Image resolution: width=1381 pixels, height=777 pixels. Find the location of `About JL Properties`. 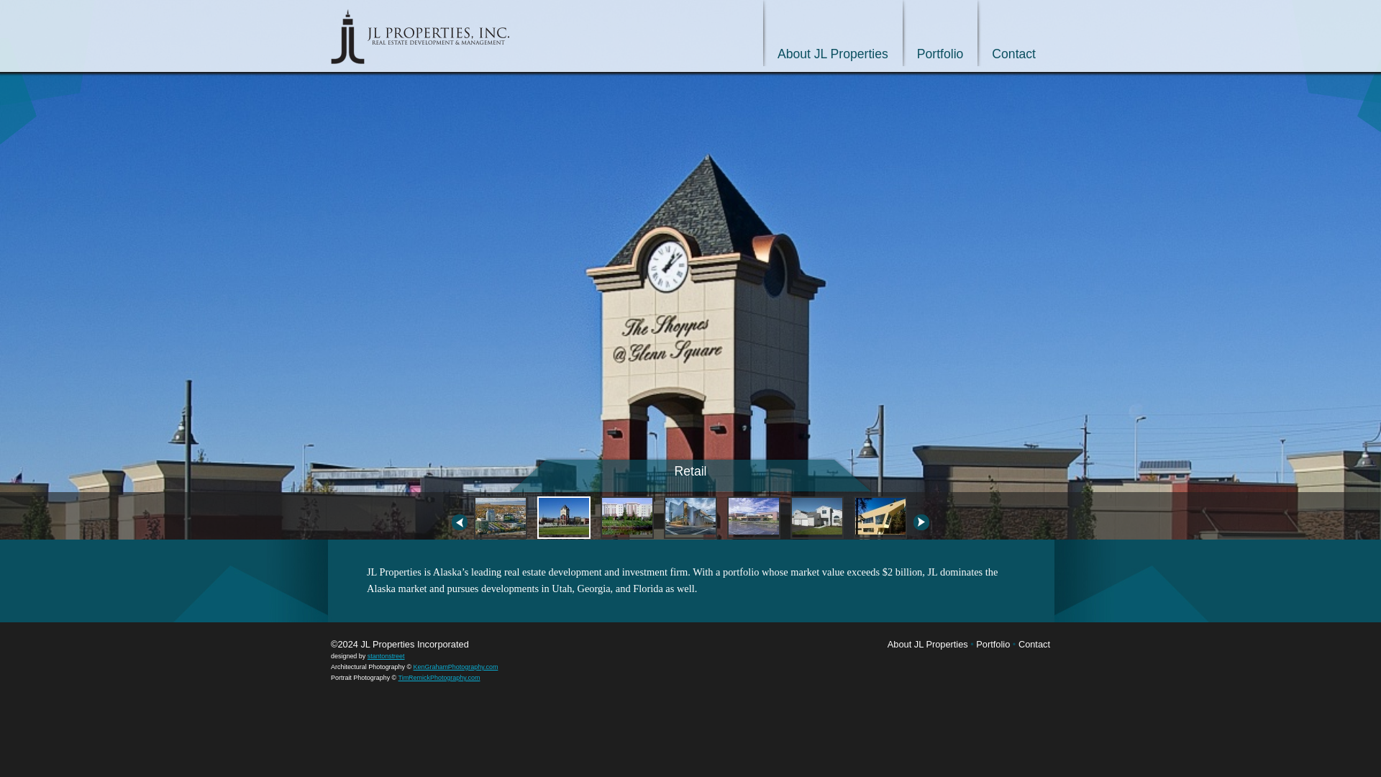

About JL Properties is located at coordinates (833, 33).